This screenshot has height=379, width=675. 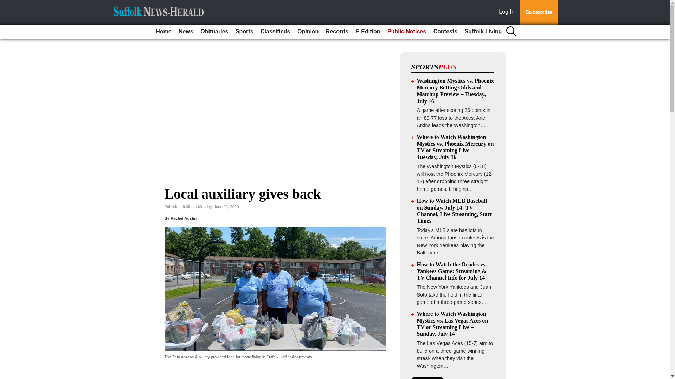 I want to click on Opinion, so click(x=308, y=32).